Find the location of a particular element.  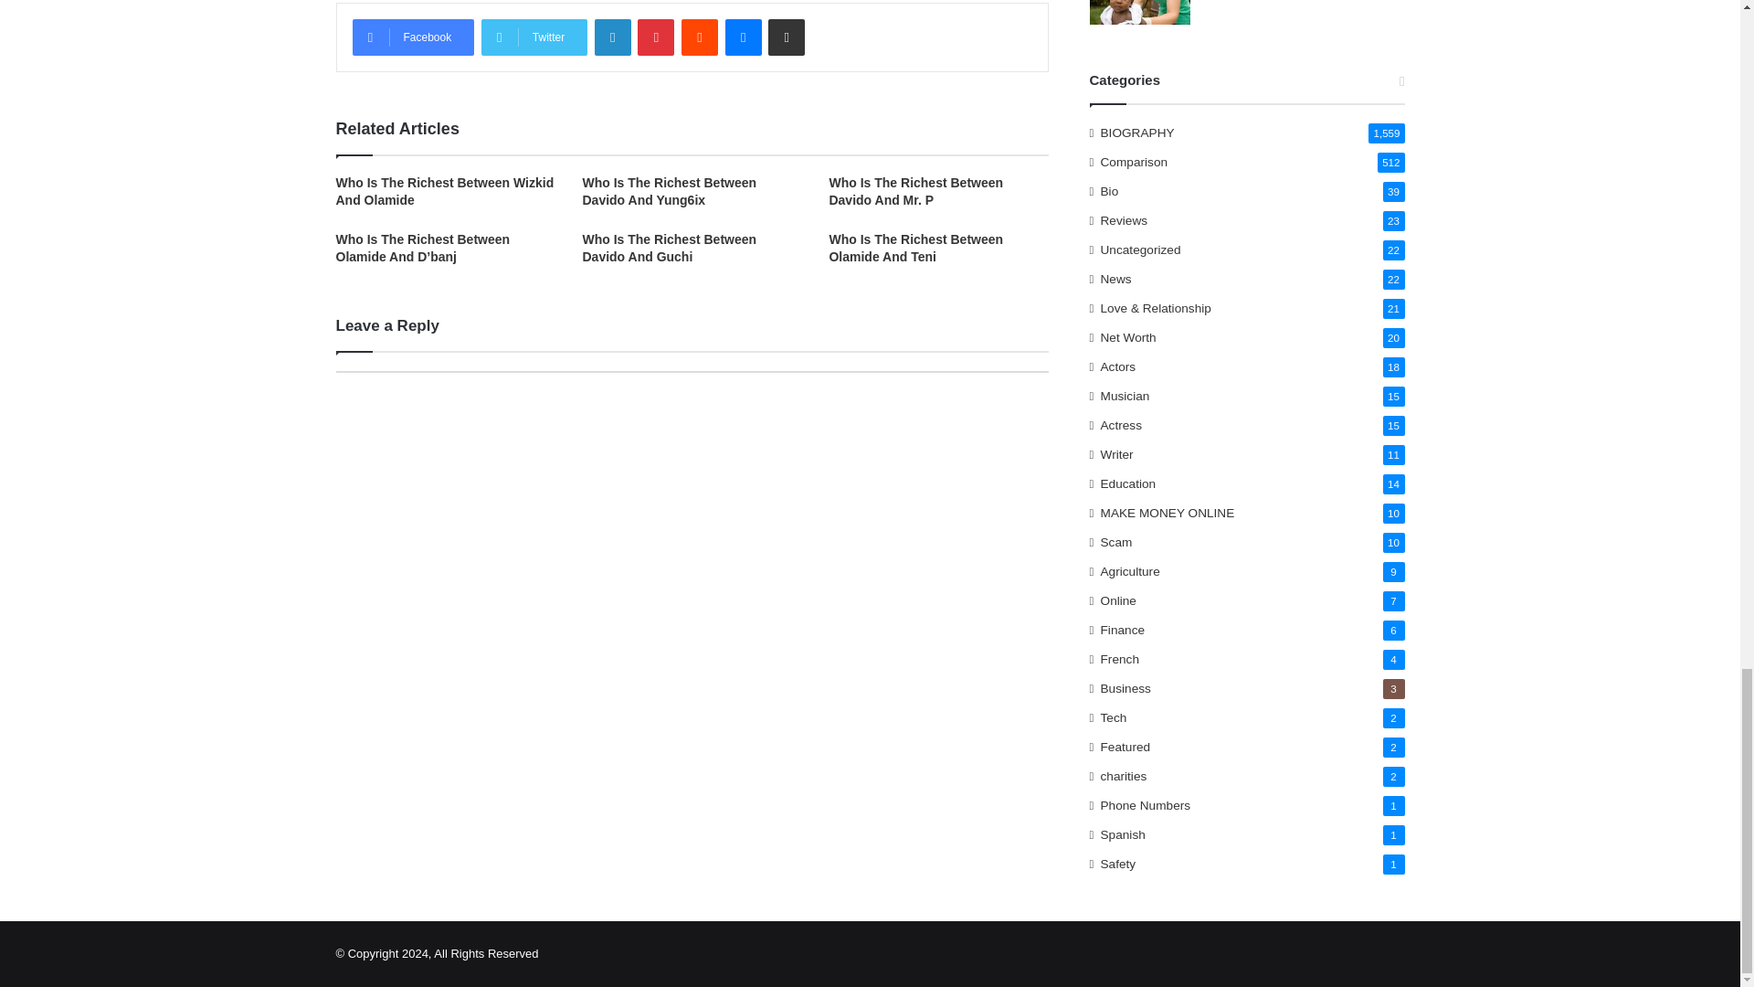

Twitter is located at coordinates (534, 37).